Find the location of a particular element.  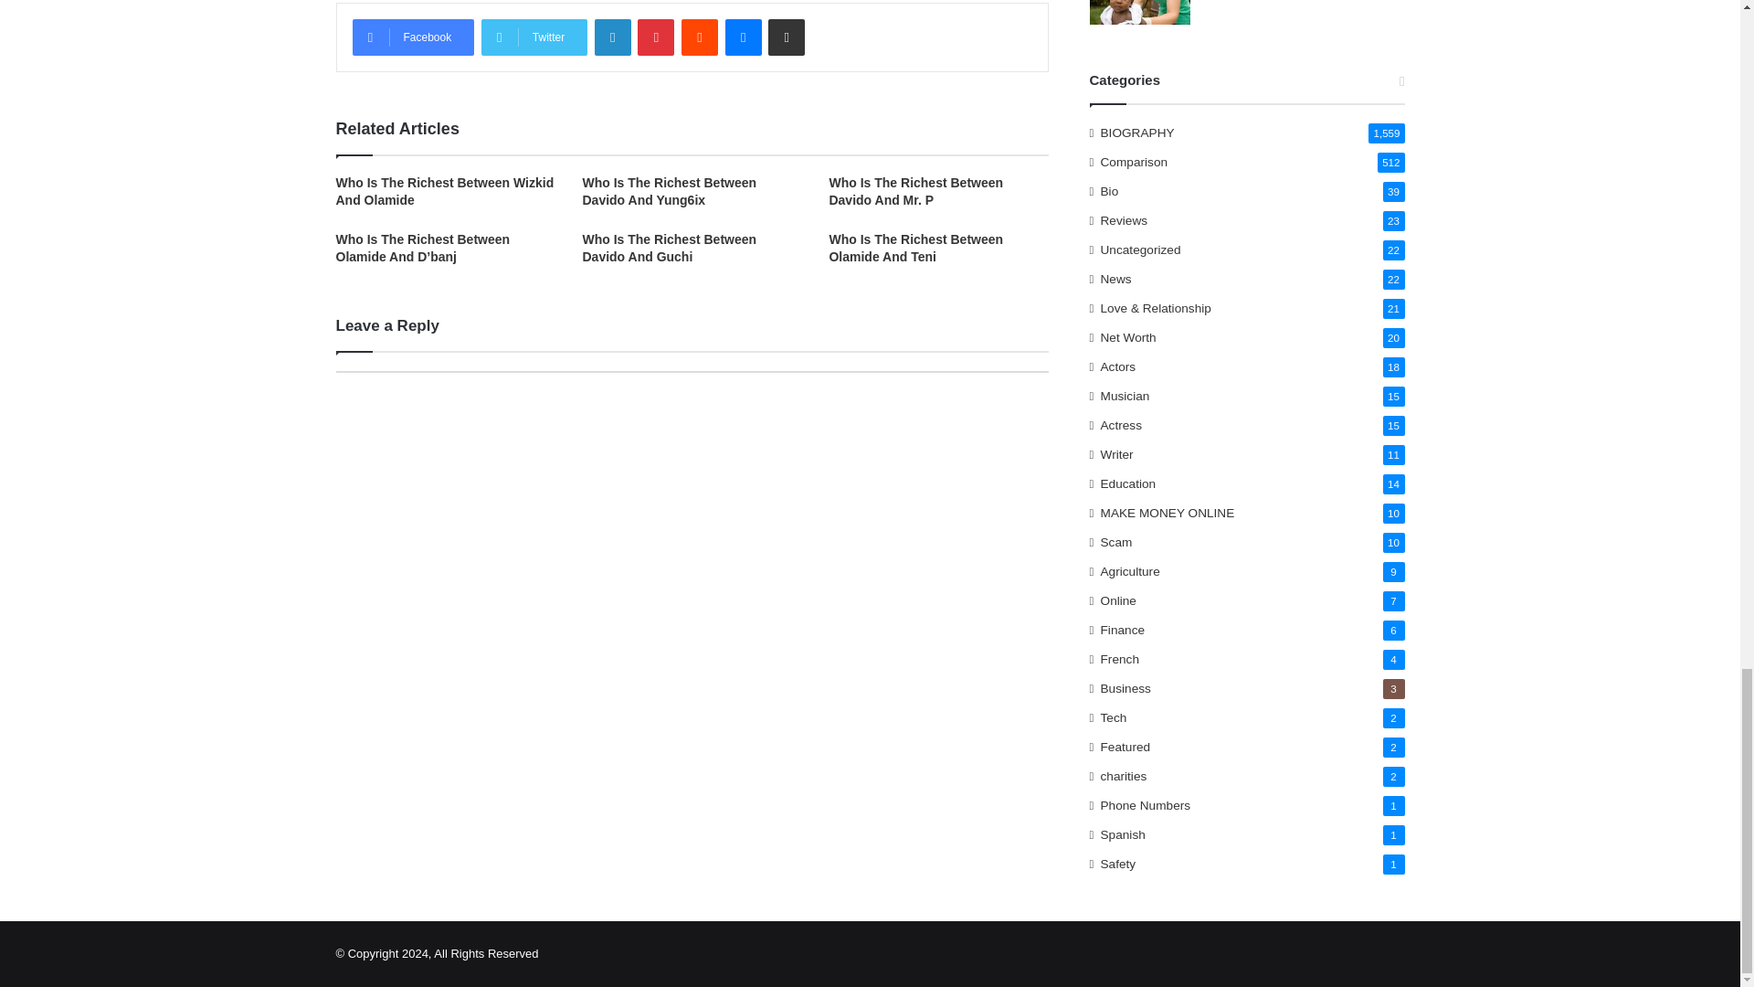

Twitter is located at coordinates (534, 37).